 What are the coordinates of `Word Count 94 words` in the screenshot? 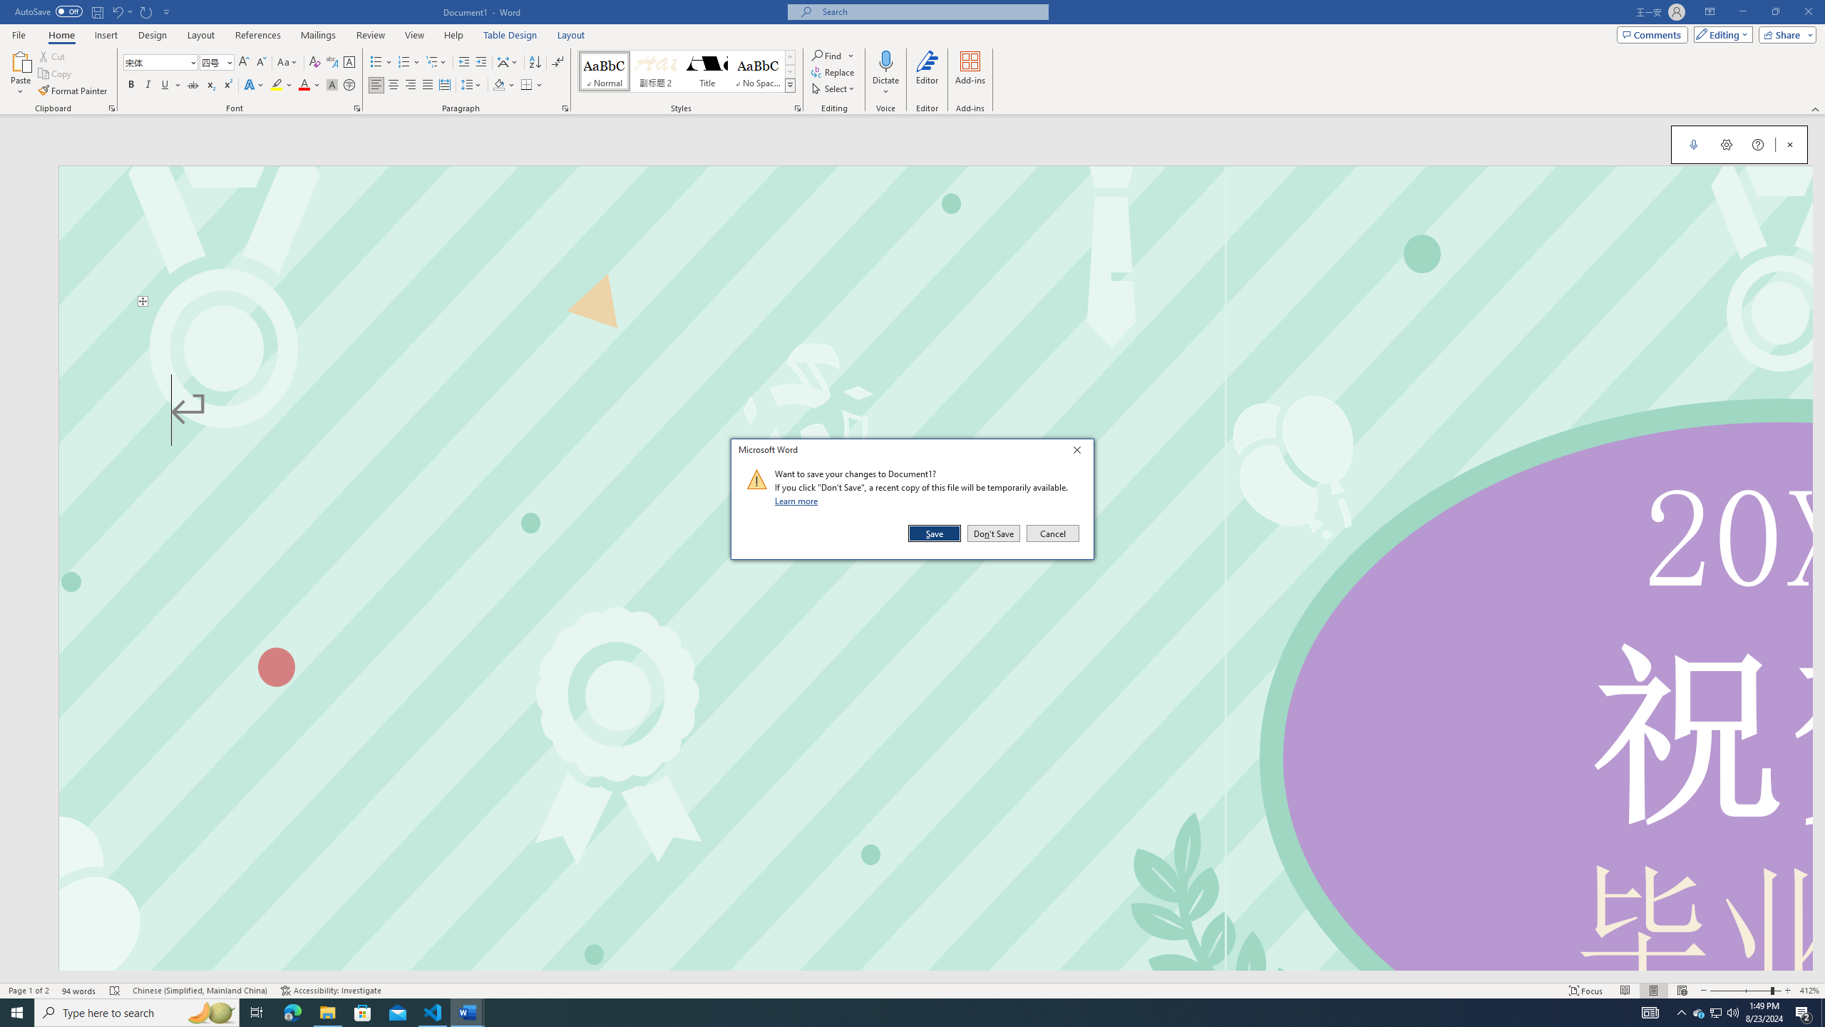 It's located at (79, 991).